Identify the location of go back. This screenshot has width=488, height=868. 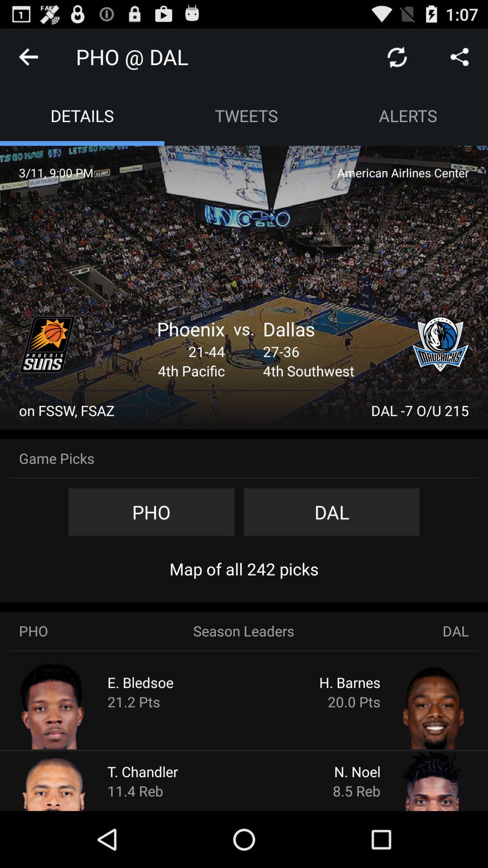
(28, 57).